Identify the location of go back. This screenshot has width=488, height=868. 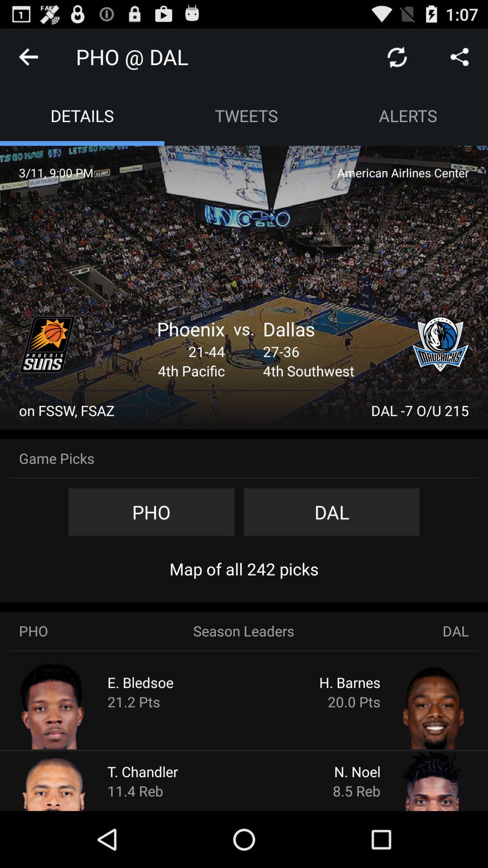
(28, 57).